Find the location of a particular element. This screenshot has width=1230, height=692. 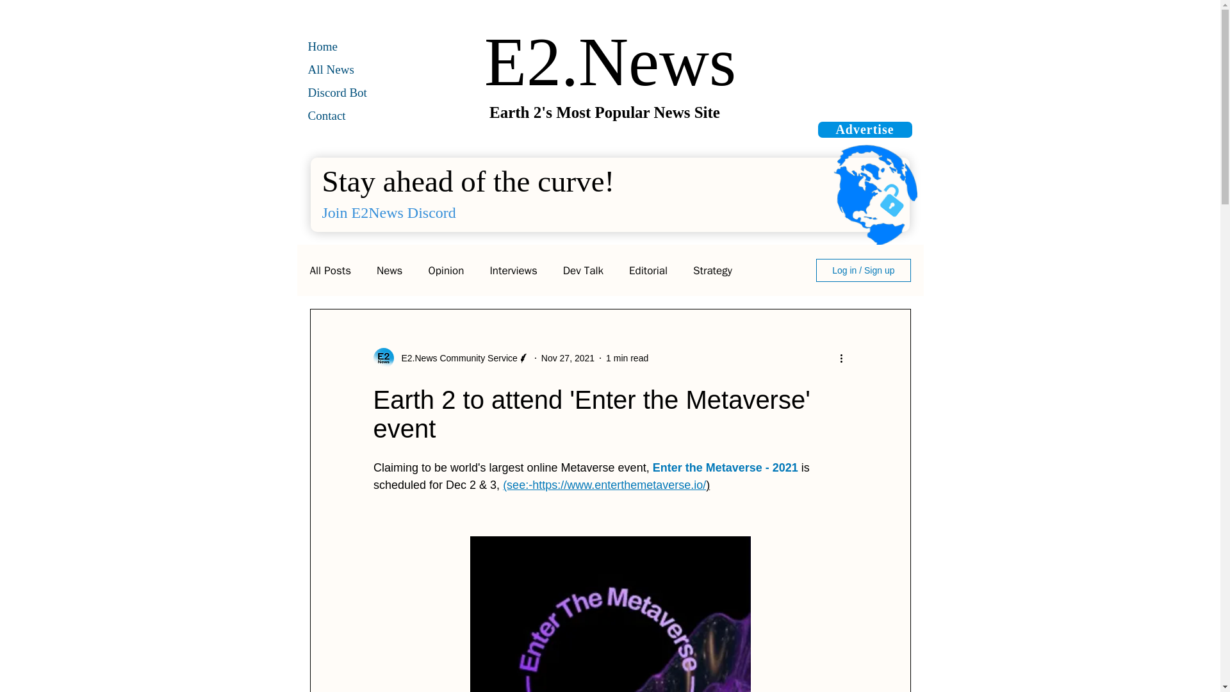

E2.News Community Service is located at coordinates (455, 358).